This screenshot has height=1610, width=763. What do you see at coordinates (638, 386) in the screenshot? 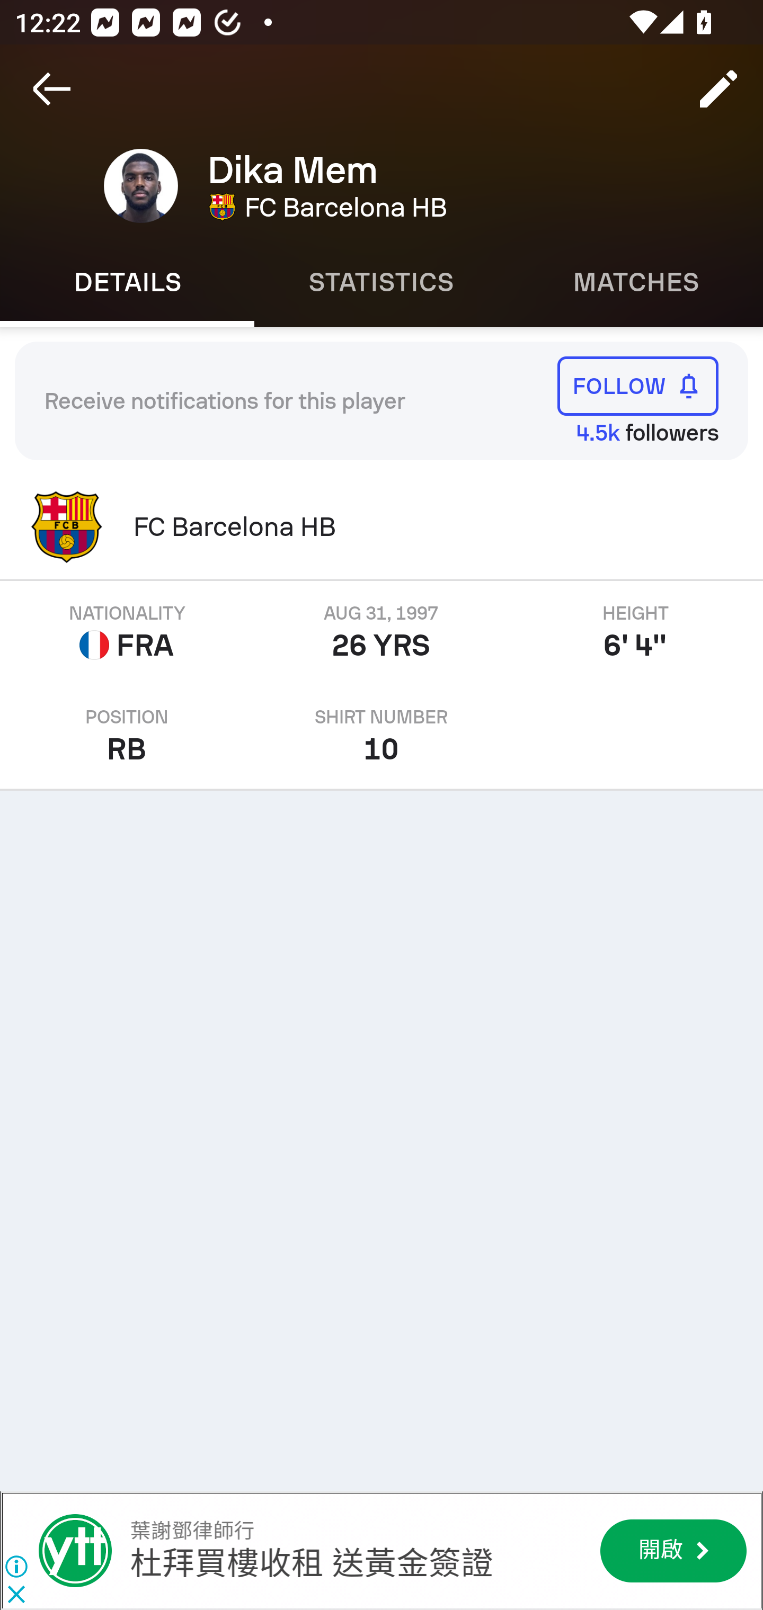
I see `FOLLOW` at bounding box center [638, 386].